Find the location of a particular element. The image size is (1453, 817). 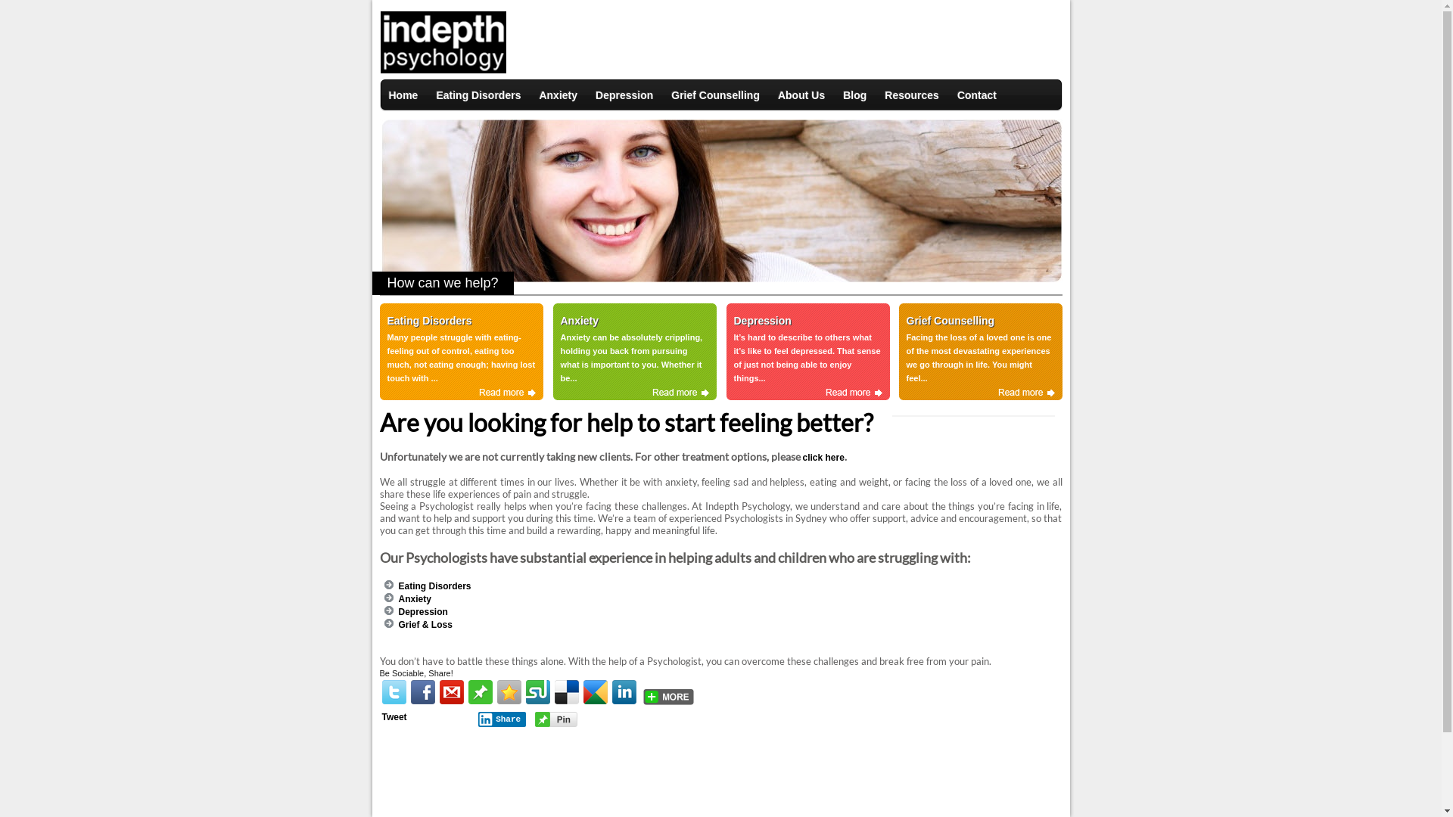

Contact is located at coordinates (977, 95).